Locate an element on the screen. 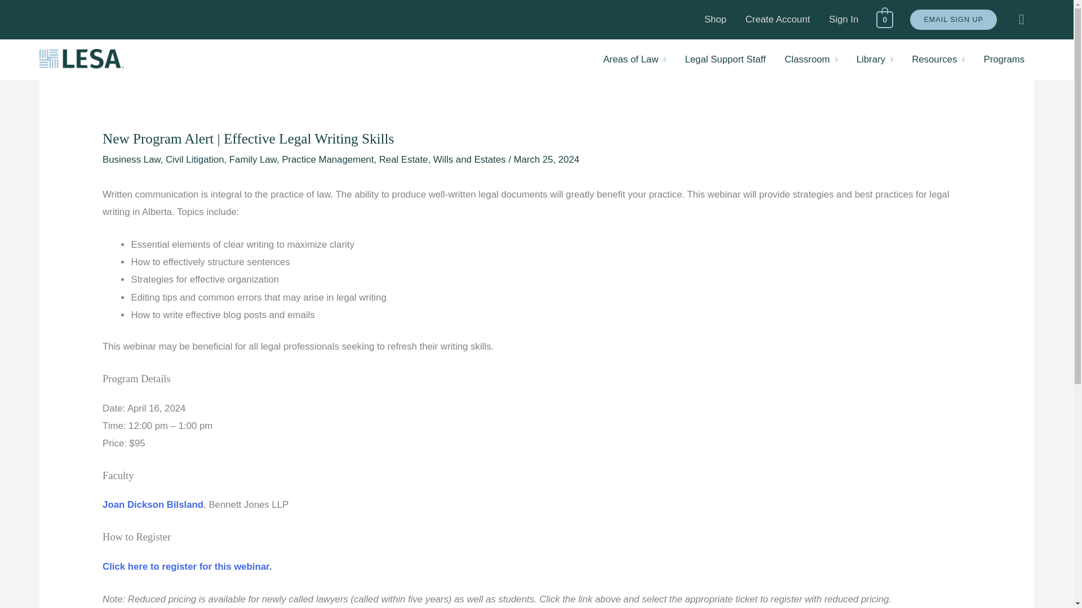 This screenshot has width=1082, height=608. Create Account is located at coordinates (777, 20).